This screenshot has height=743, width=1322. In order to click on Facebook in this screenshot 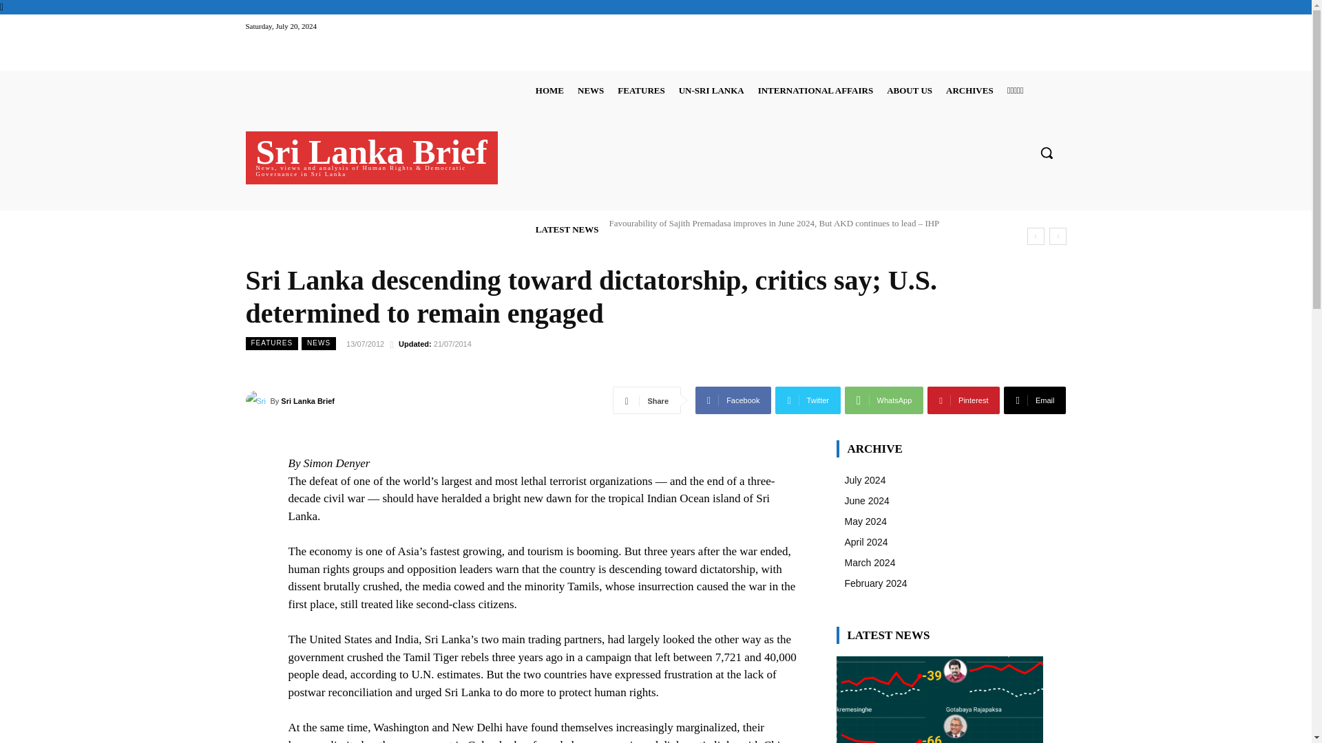, I will do `click(733, 400)`.